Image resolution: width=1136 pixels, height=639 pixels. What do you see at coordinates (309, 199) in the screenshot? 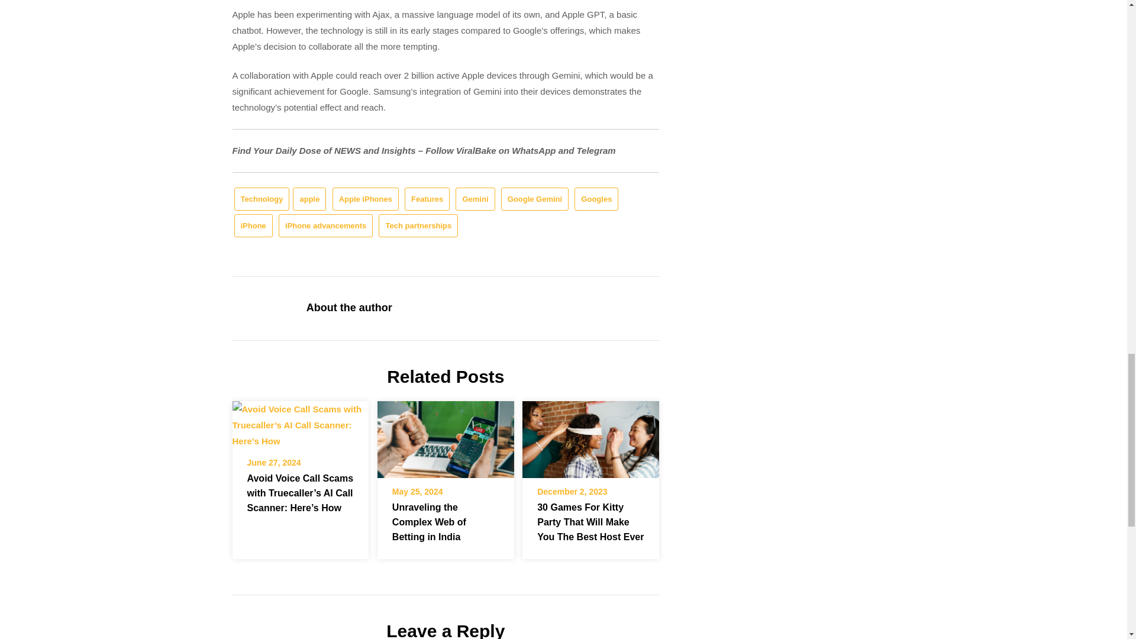
I see `apple` at bounding box center [309, 199].